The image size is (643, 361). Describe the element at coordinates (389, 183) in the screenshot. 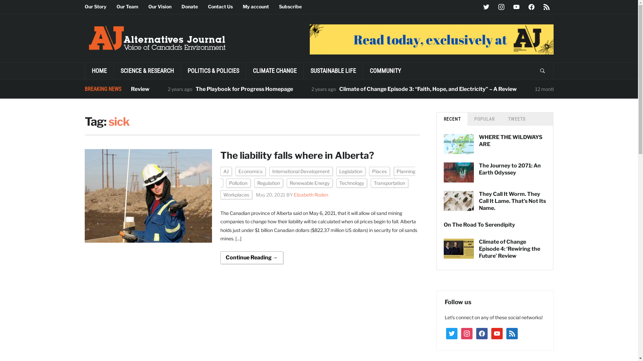

I see `Transportation` at that location.